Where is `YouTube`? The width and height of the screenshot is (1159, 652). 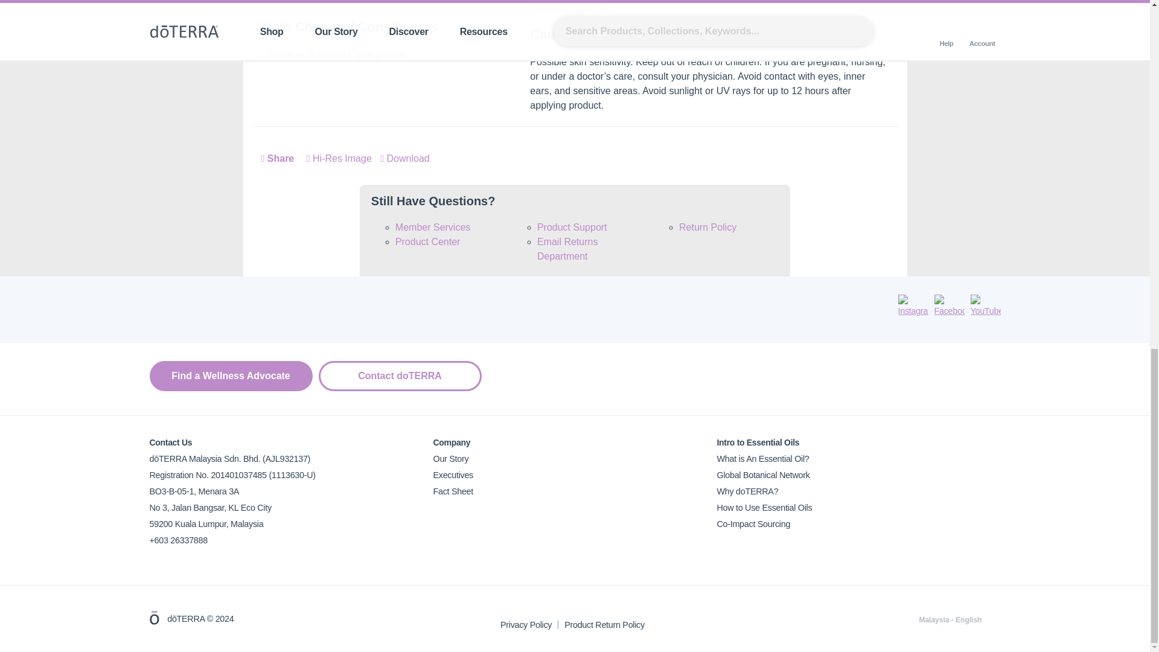
YouTube is located at coordinates (986, 307).